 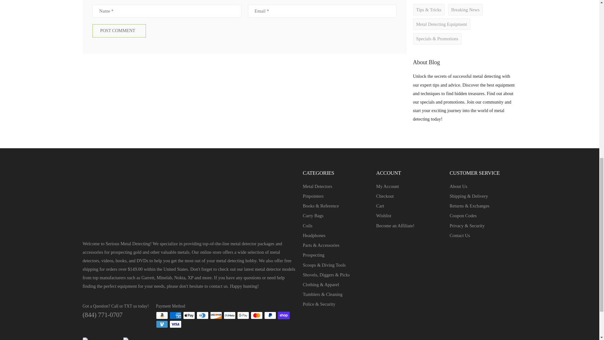 What do you see at coordinates (162, 324) in the screenshot?
I see `Venmo` at bounding box center [162, 324].